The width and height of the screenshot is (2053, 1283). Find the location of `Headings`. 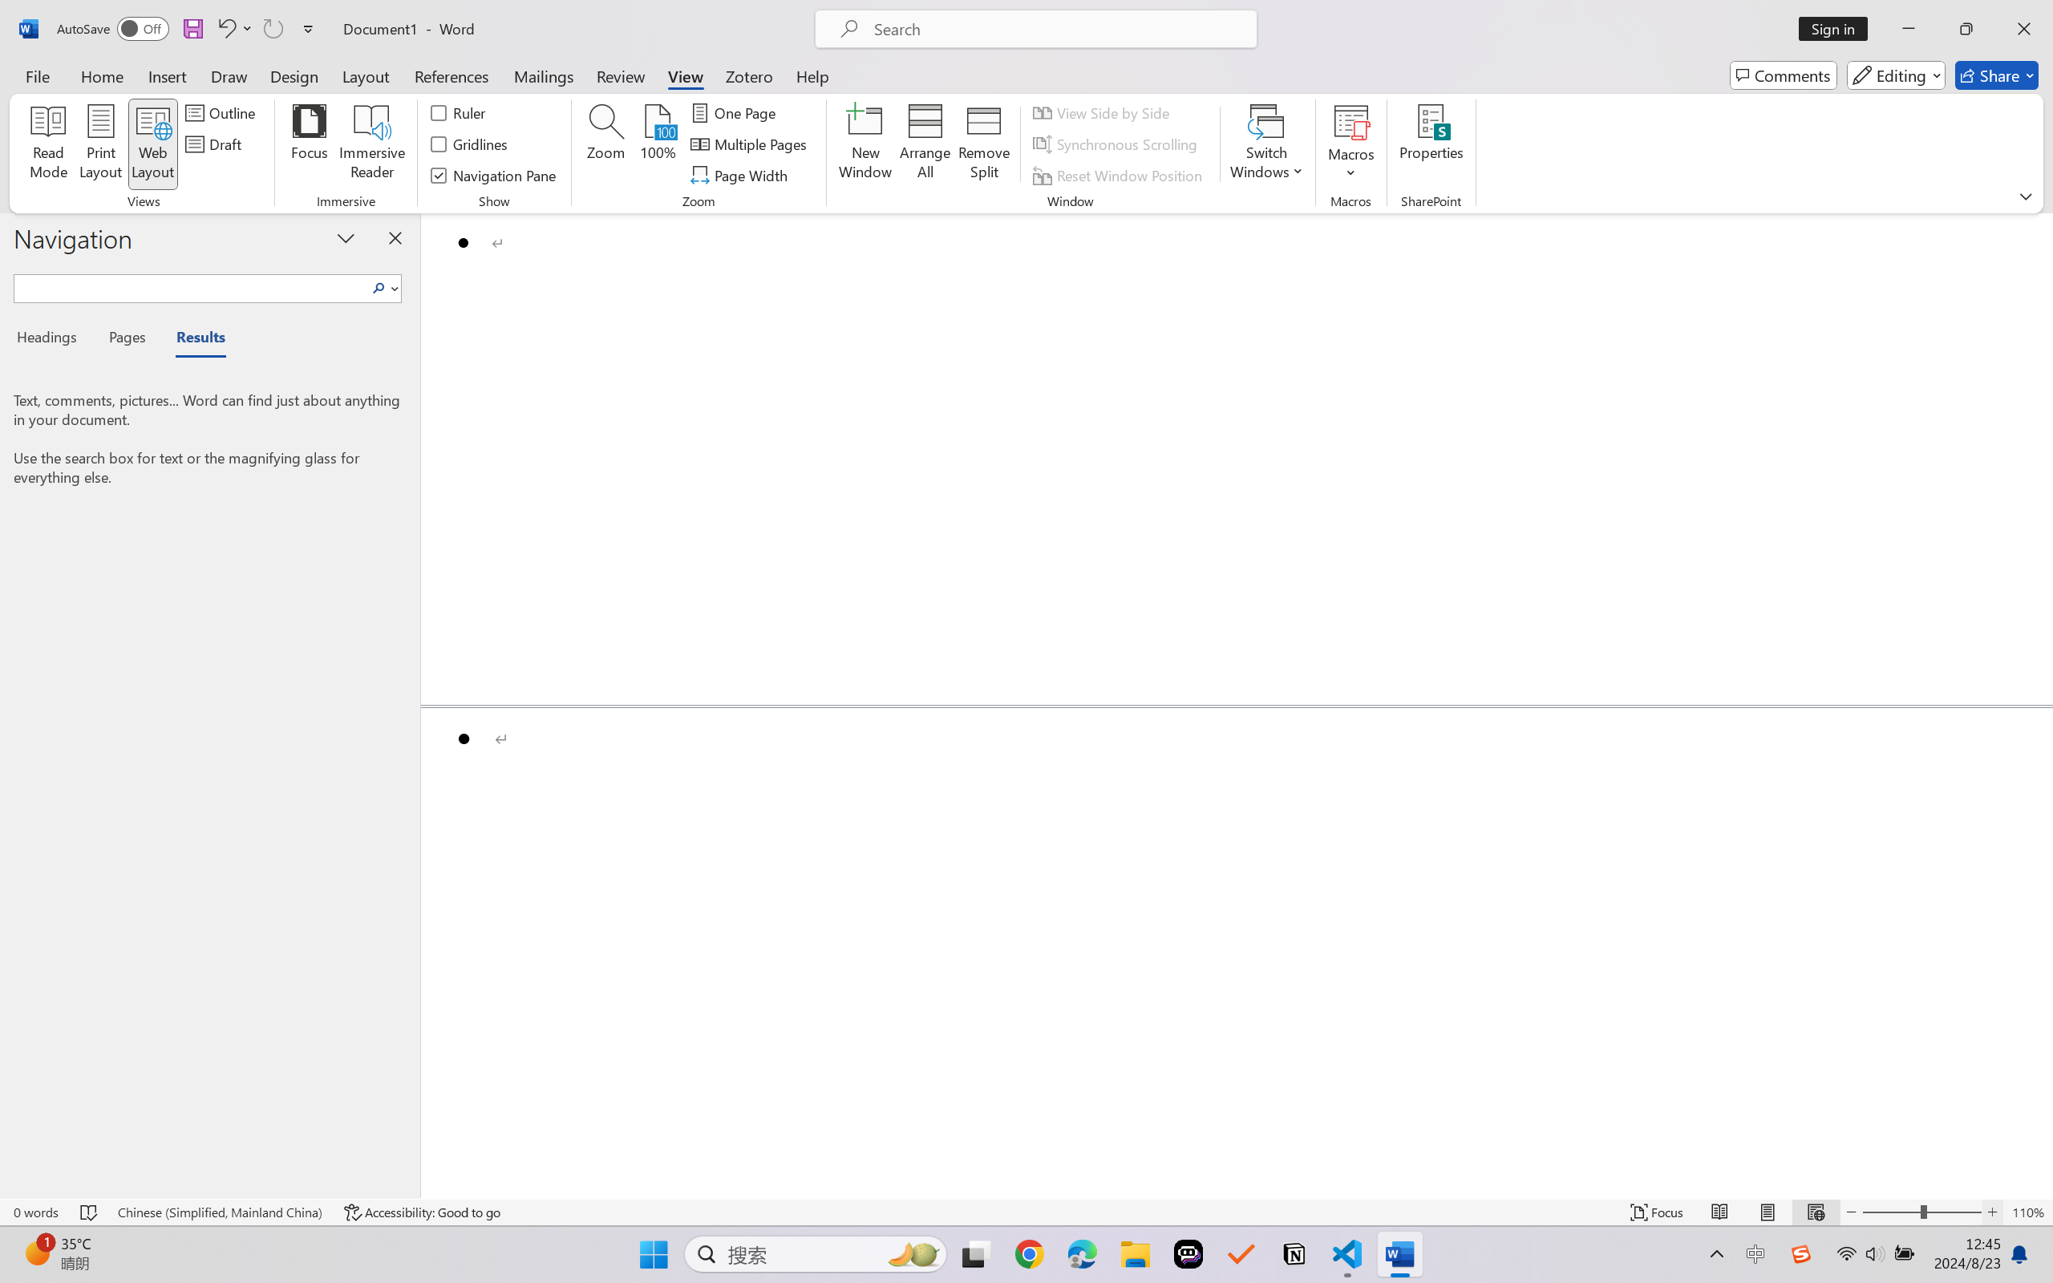

Headings is located at coordinates (53, 340).